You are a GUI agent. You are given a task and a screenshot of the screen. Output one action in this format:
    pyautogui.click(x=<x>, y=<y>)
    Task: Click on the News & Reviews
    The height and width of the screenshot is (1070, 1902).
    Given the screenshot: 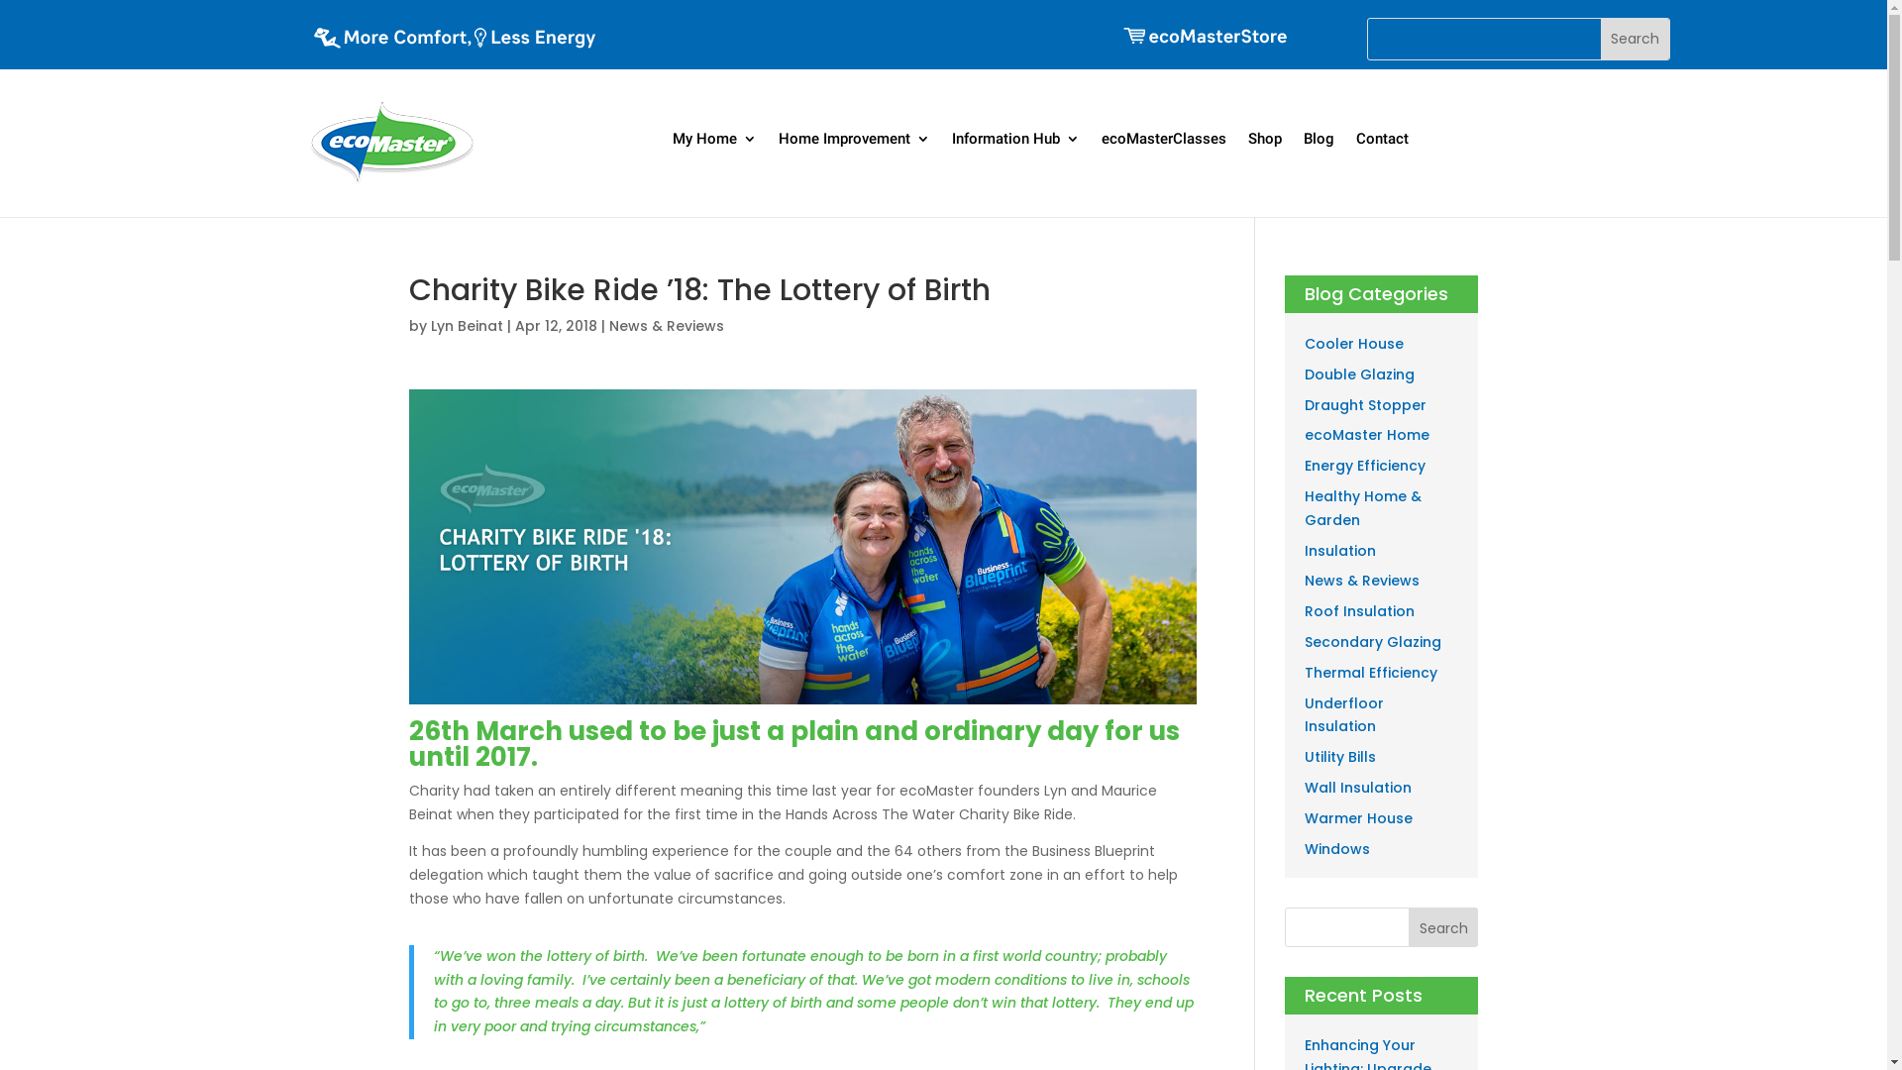 What is the action you would take?
    pyautogui.click(x=1362, y=581)
    